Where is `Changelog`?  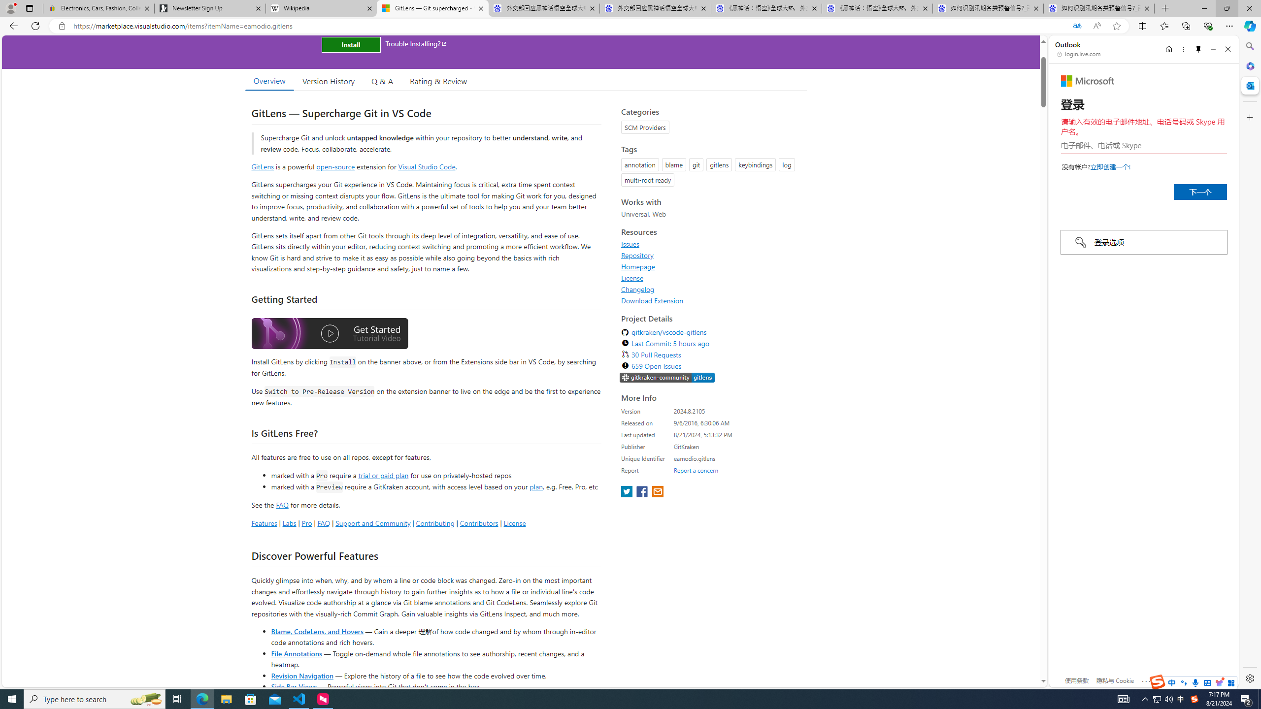
Changelog is located at coordinates (638, 289).